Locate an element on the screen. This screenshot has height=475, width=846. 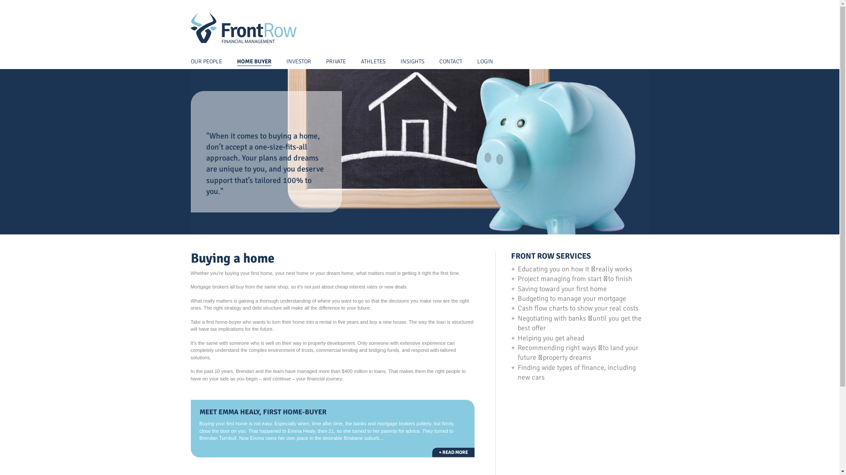
PRIVATE is located at coordinates (336, 62).